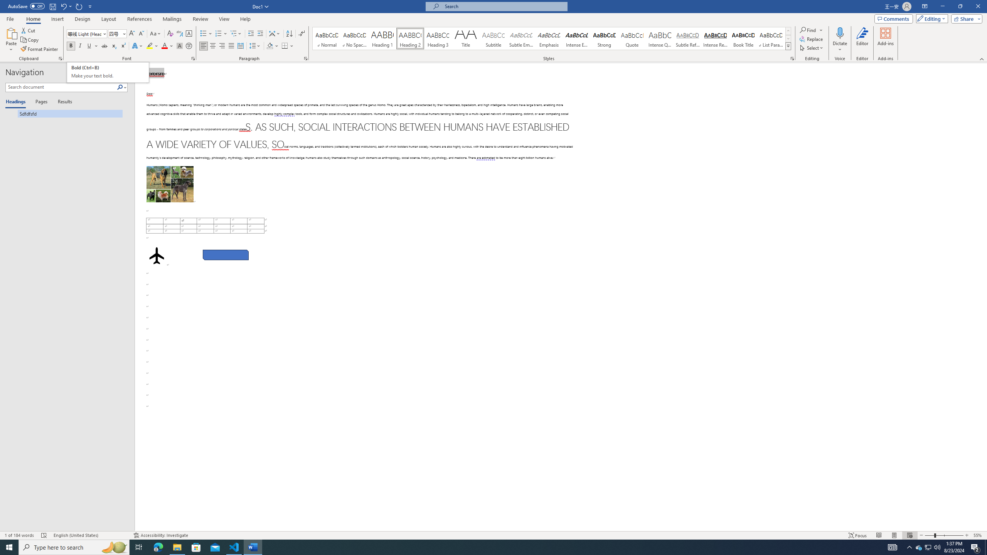  Describe the element at coordinates (60, 59) in the screenshot. I see `Office Clipboard...` at that location.